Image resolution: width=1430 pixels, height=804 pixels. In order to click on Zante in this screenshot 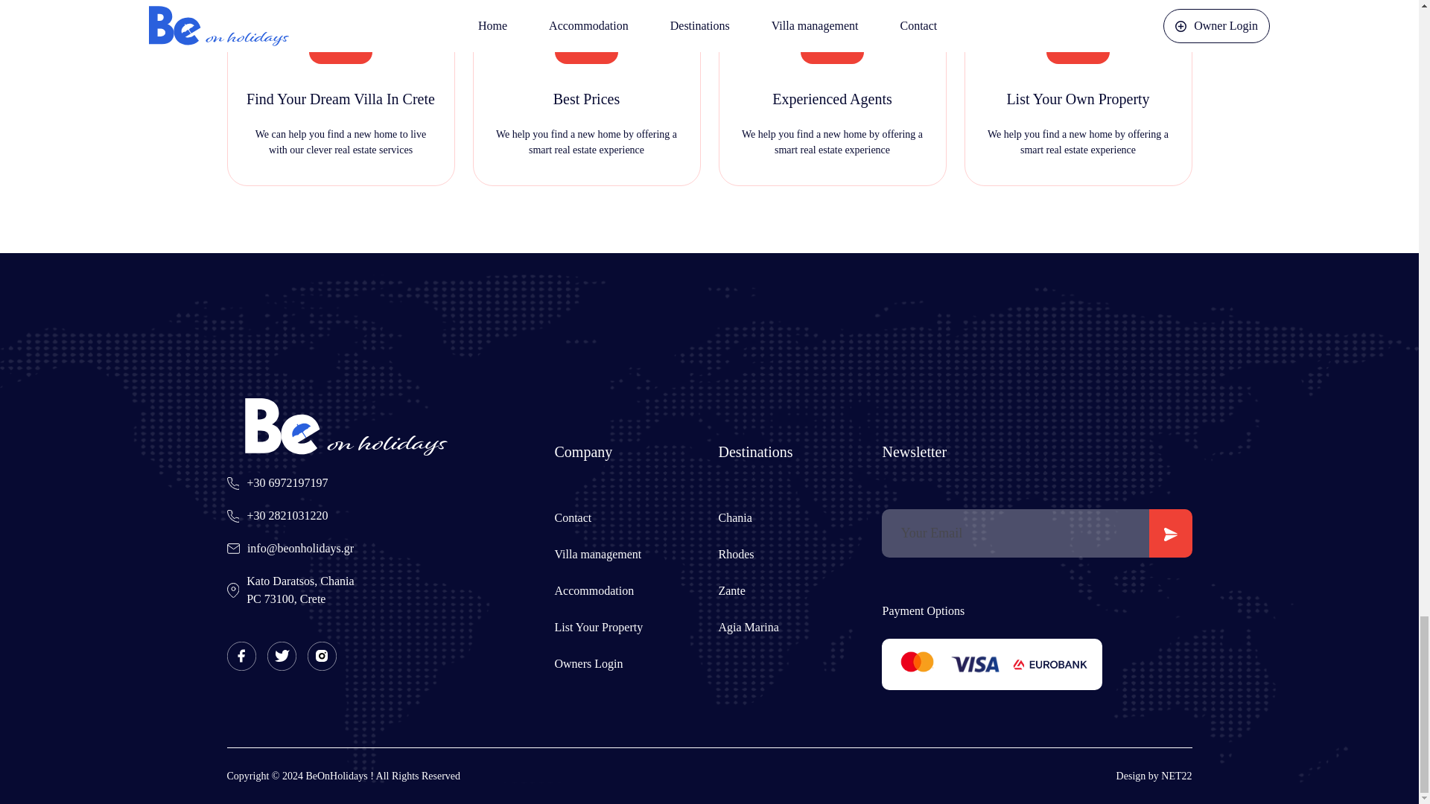, I will do `click(731, 591)`.